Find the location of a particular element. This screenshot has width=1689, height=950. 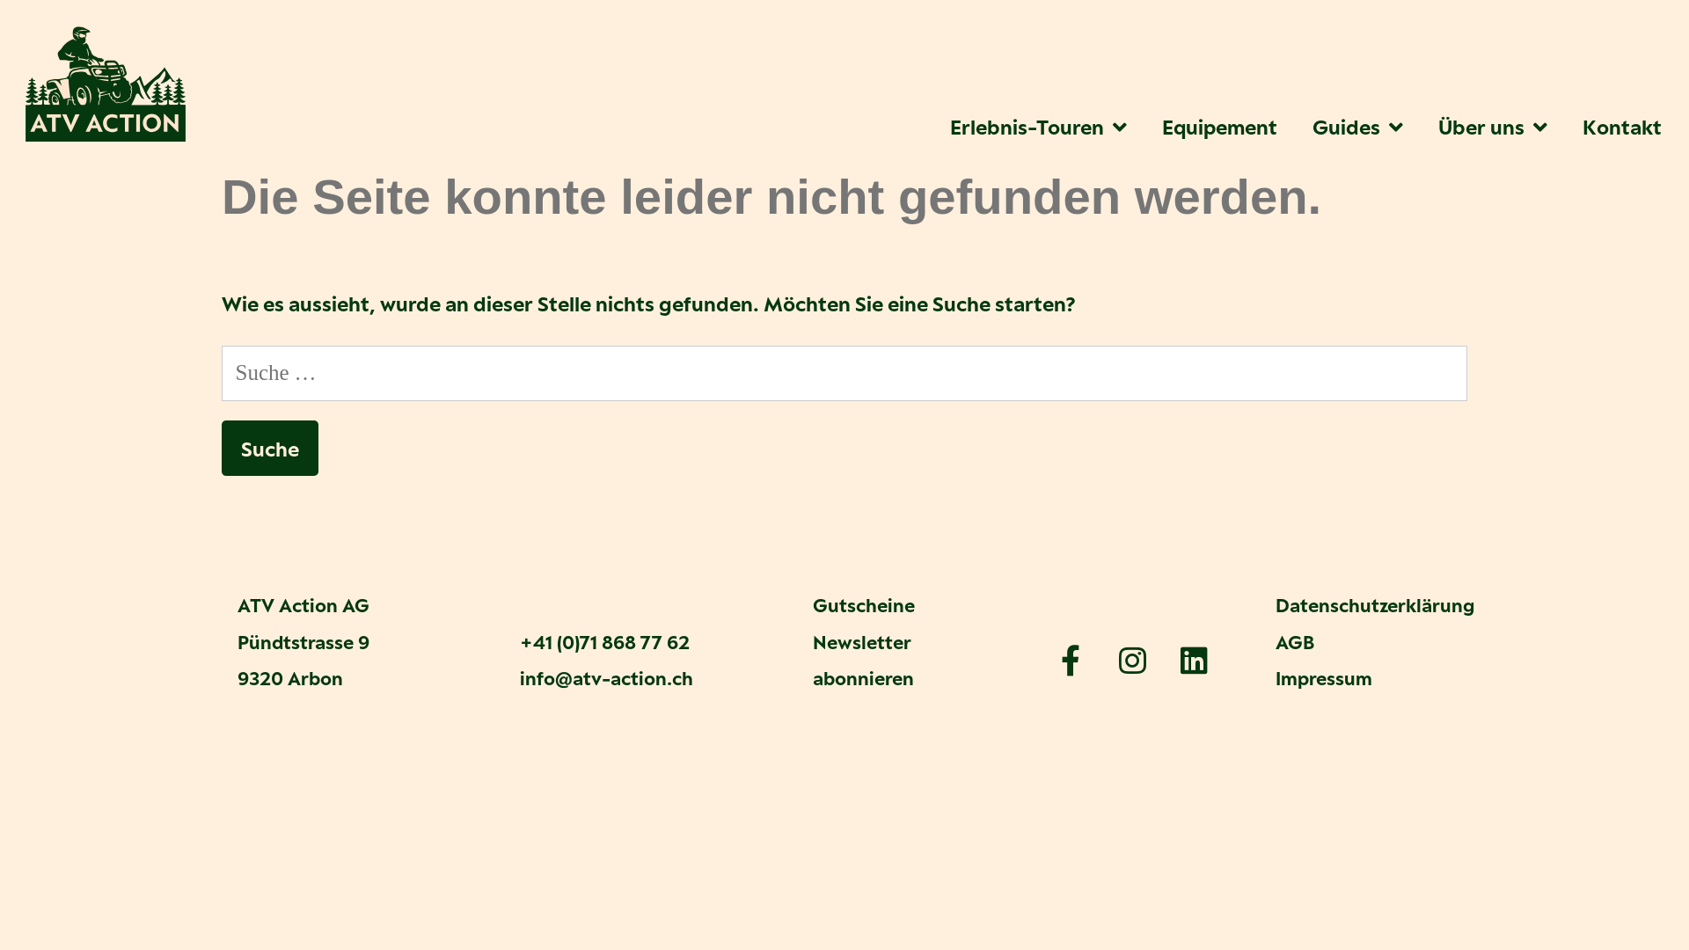

+41 (0)71 868 77 62 is located at coordinates (605, 642).